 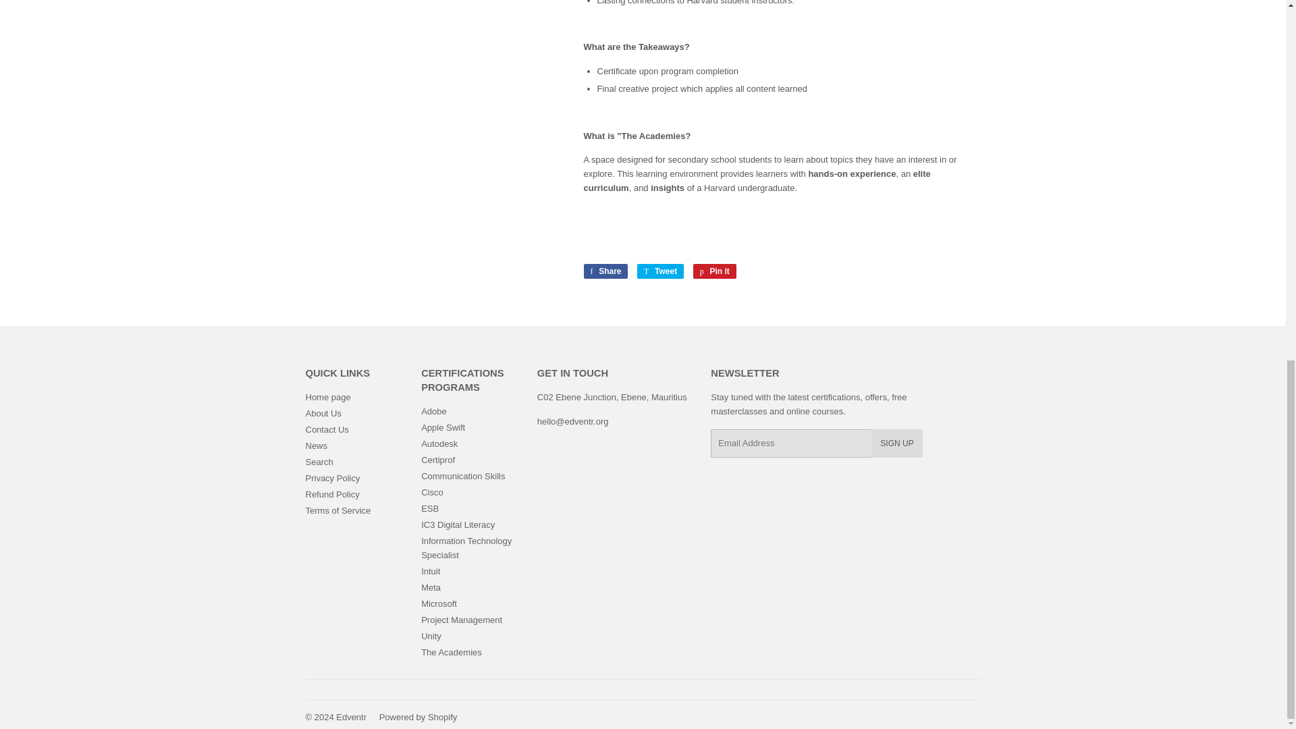 I want to click on Share on Facebook, so click(x=605, y=271).